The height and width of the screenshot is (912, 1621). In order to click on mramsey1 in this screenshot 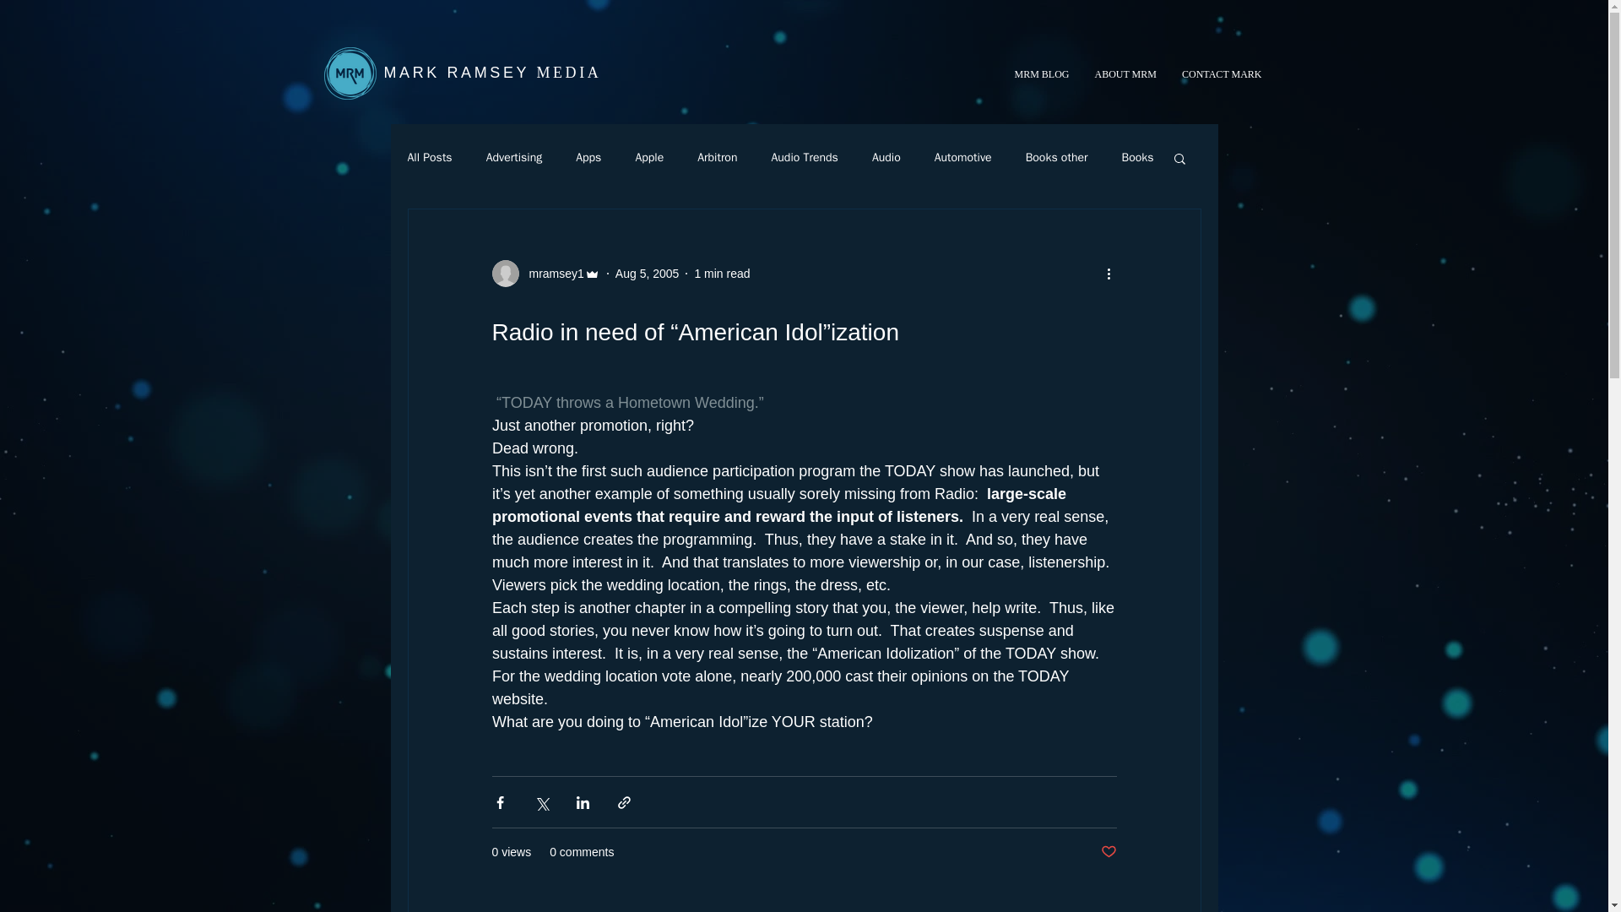, I will do `click(550, 274)`.